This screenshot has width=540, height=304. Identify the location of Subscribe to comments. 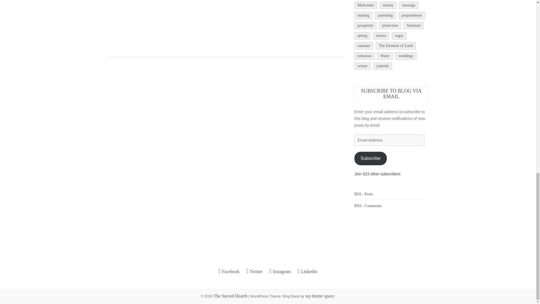
(368, 205).